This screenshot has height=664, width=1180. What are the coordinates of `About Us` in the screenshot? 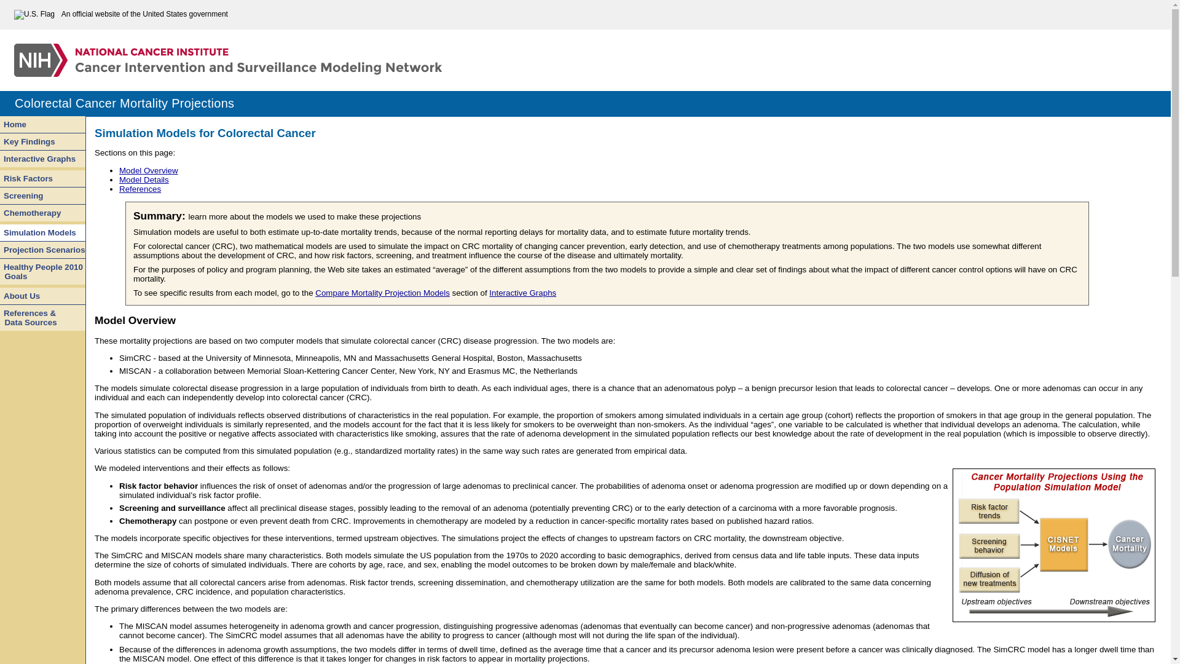 It's located at (585, 103).